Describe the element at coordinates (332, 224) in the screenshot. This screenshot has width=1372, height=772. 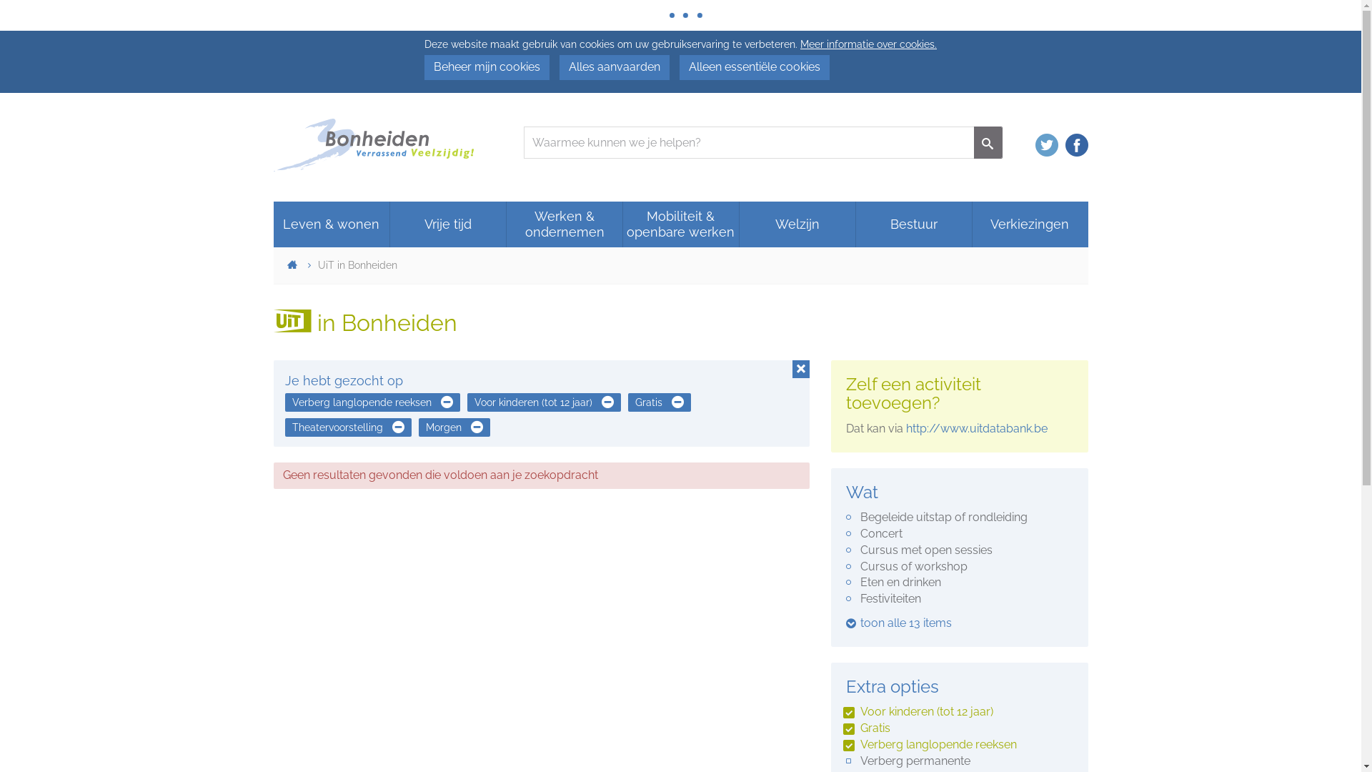
I see `Leven & wonen` at that location.